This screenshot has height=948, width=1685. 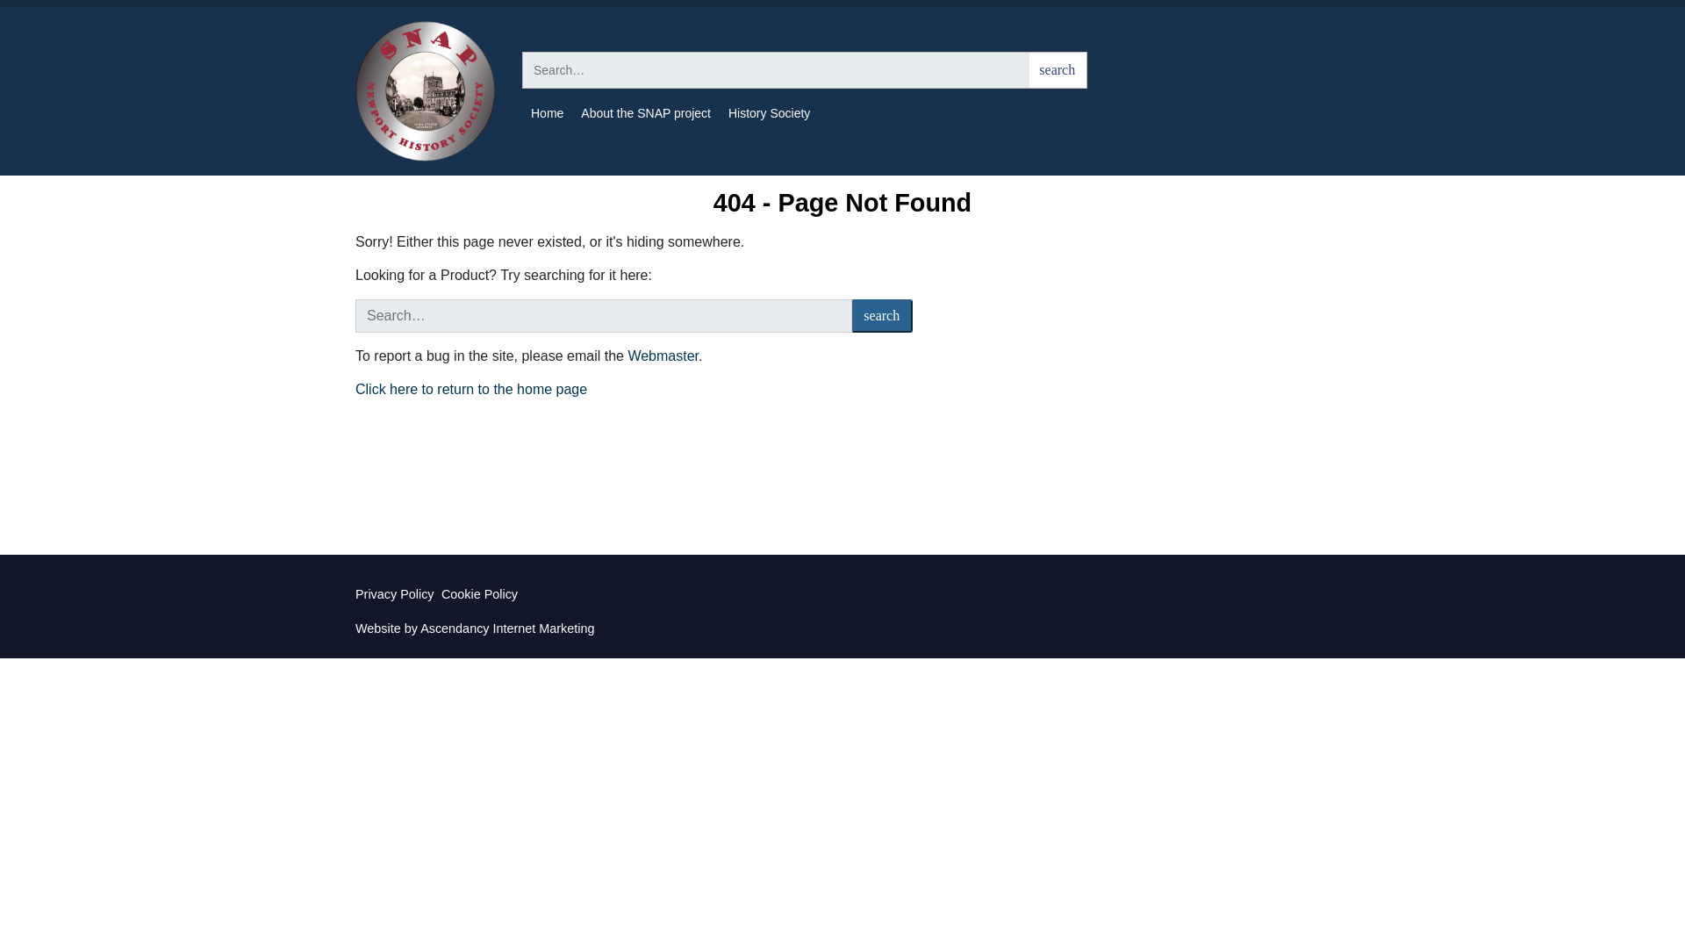 What do you see at coordinates (507, 628) in the screenshot?
I see `Ascendancy Internet Marketing` at bounding box center [507, 628].